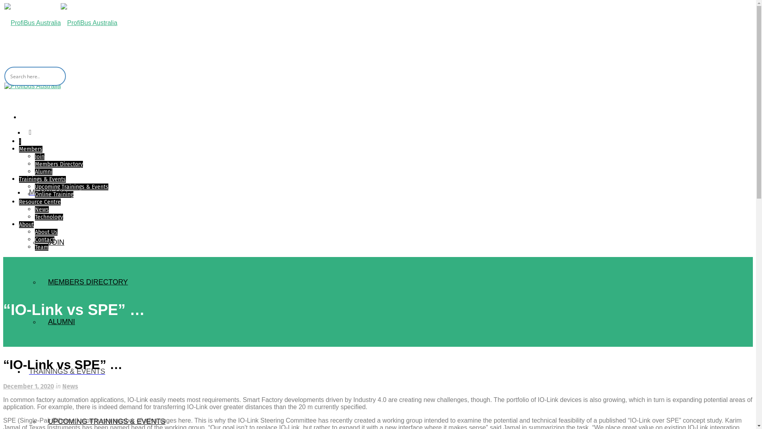 The width and height of the screenshot is (762, 429). Describe the element at coordinates (46, 232) in the screenshot. I see `About Us` at that location.